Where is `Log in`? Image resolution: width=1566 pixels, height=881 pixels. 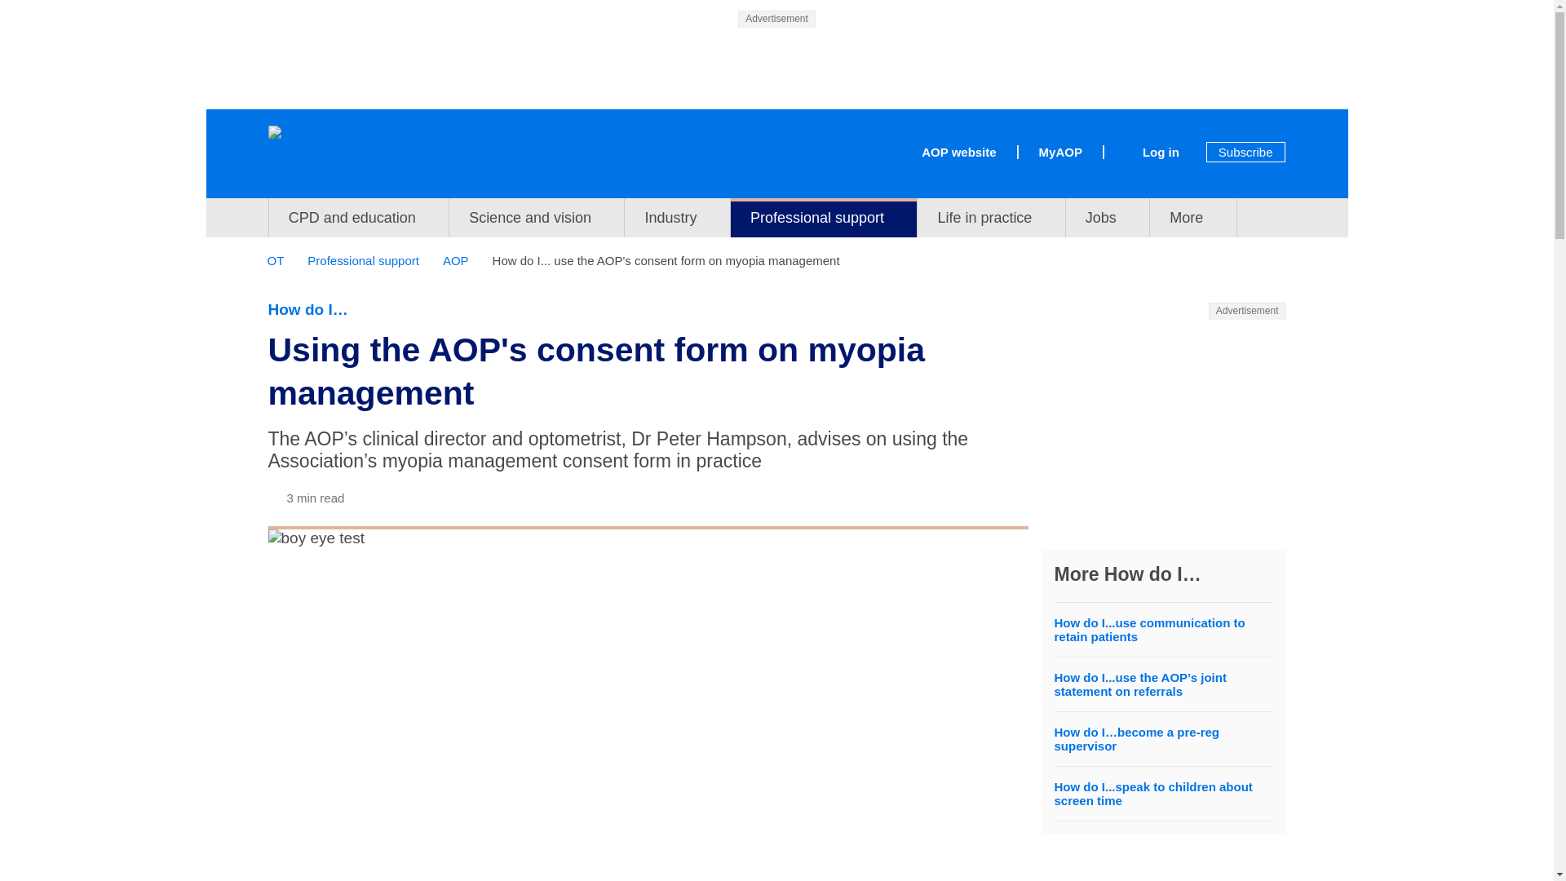
Log in is located at coordinates (1161, 152).